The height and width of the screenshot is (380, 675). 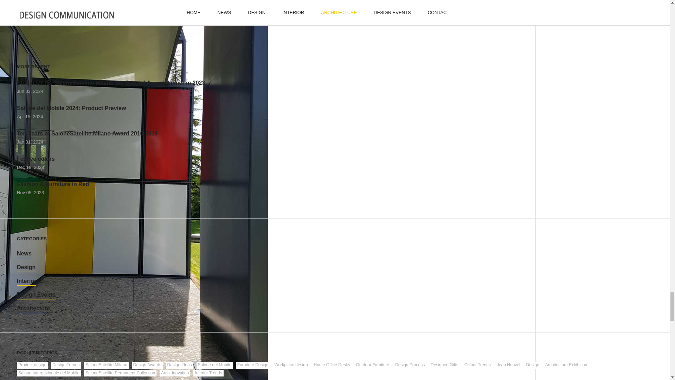 I want to click on Festive colors, so click(x=36, y=159).